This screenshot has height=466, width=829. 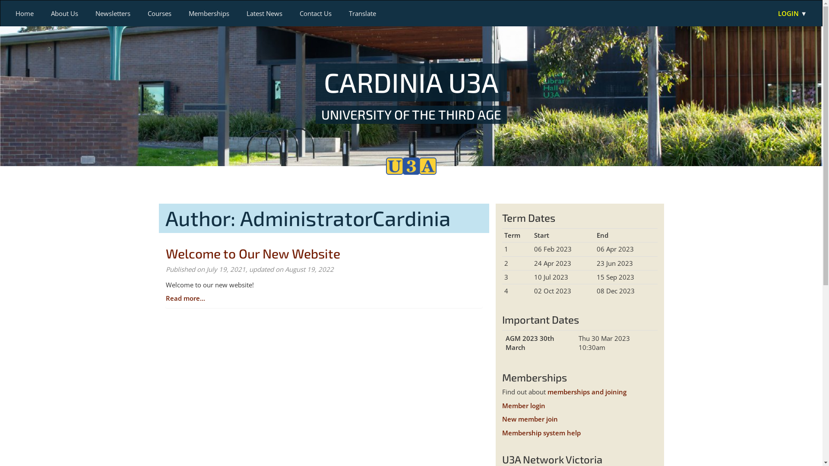 What do you see at coordinates (209, 13) in the screenshot?
I see `Memberships` at bounding box center [209, 13].